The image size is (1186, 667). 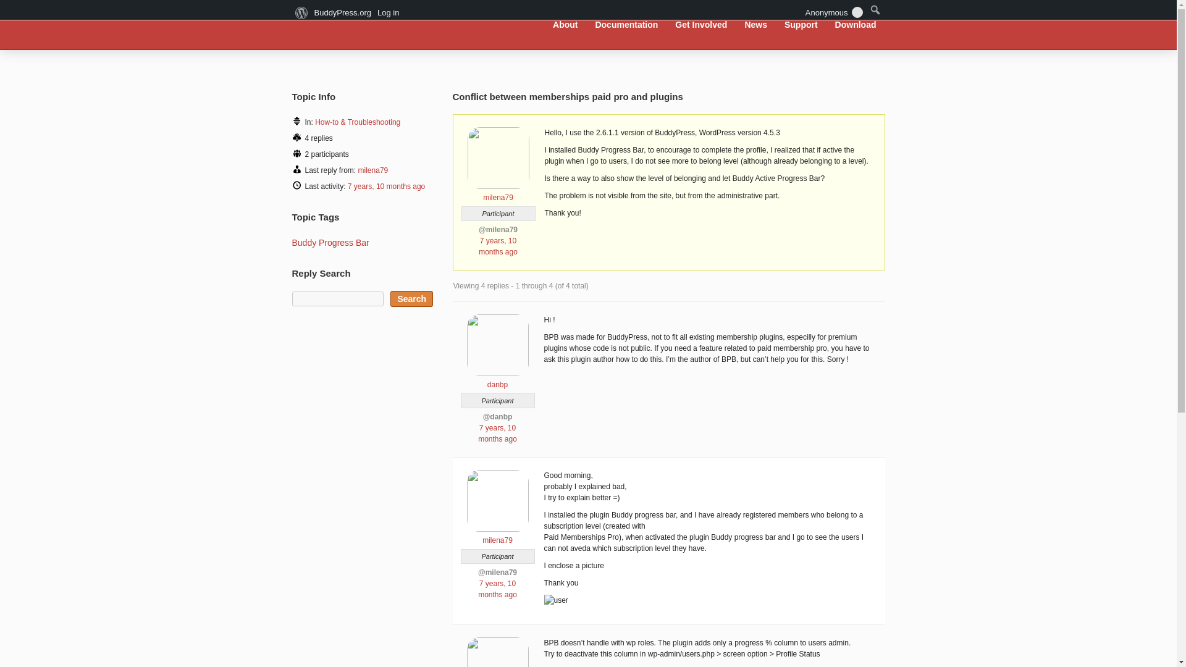 I want to click on 7 years, 10 months ago, so click(x=498, y=246).